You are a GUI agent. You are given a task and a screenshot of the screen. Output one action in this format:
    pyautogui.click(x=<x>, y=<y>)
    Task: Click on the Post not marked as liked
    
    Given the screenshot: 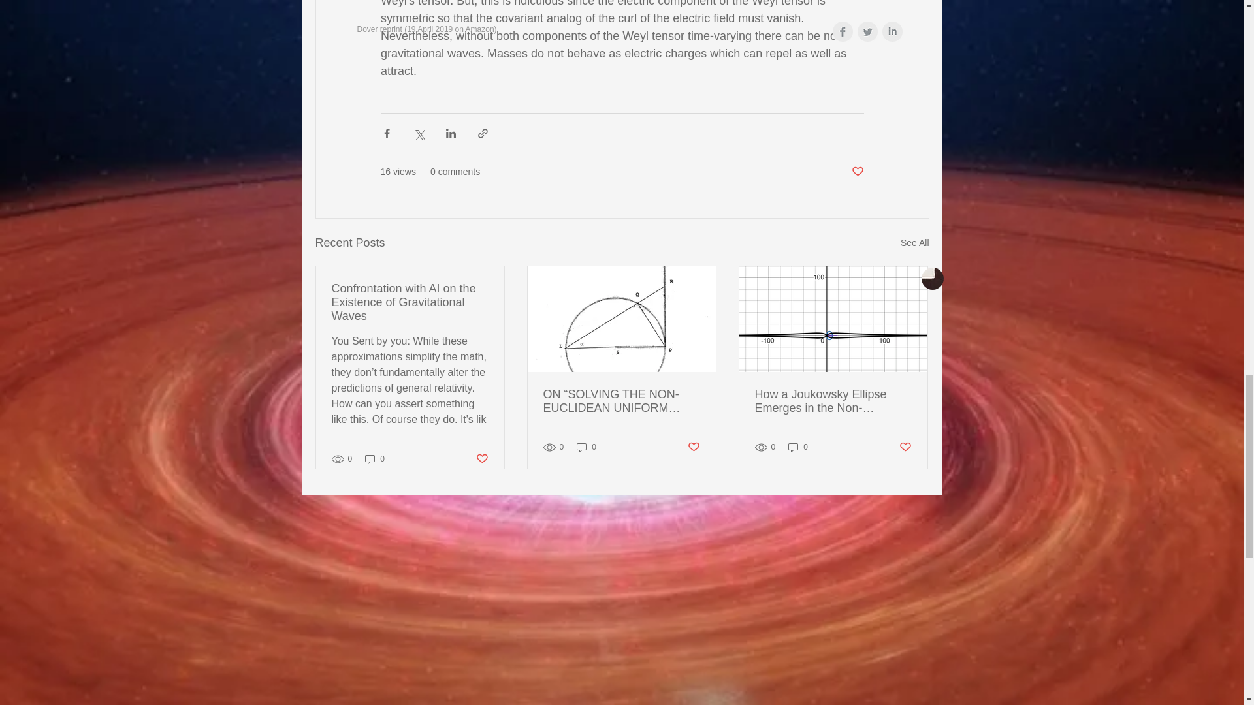 What is the action you would take?
    pyautogui.click(x=694, y=446)
    